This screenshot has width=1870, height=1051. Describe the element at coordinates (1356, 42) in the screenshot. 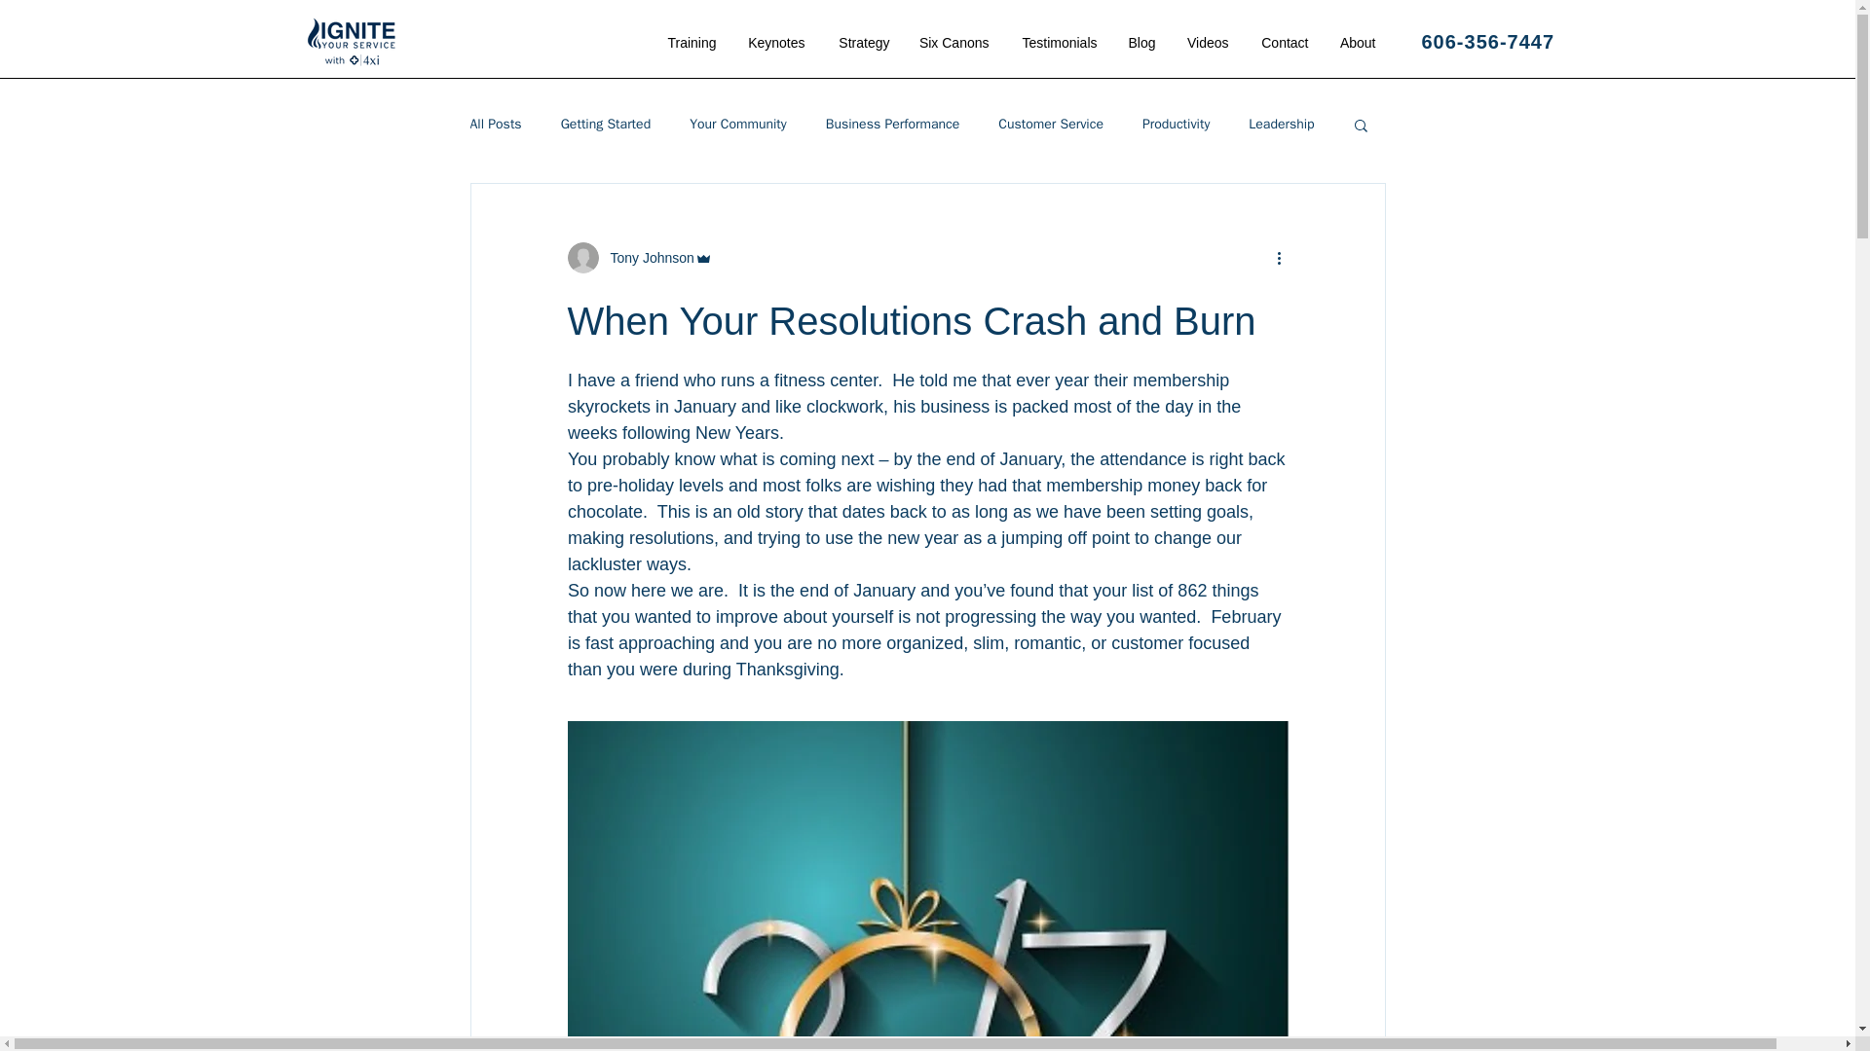

I see `About` at that location.